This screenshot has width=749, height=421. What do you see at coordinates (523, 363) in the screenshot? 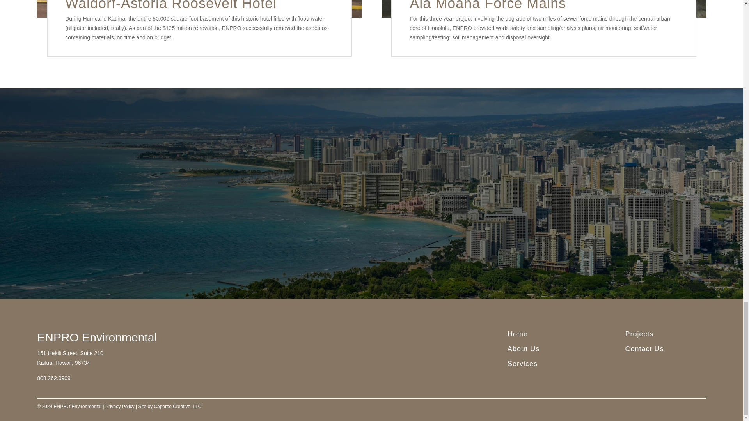
I see `Services` at bounding box center [523, 363].